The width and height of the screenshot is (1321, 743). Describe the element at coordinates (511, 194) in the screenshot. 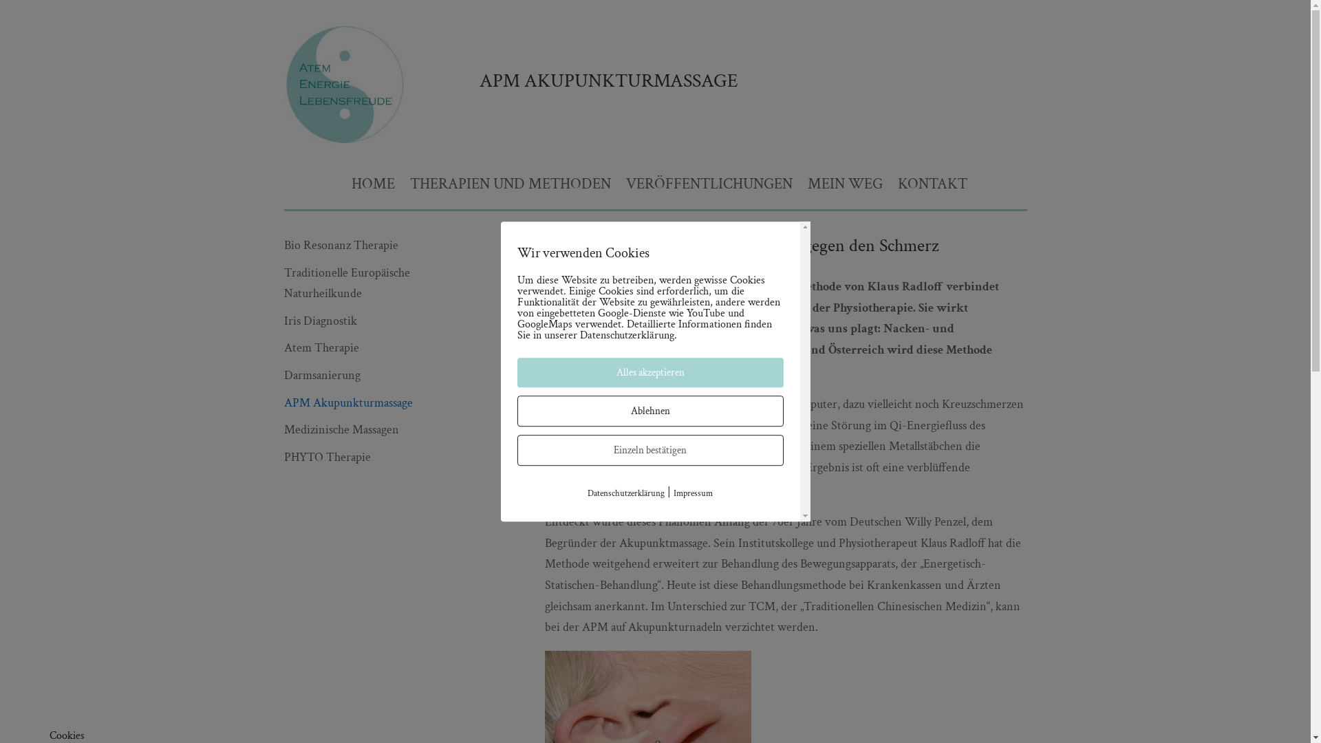

I see `THERAPIEN UND METHODEN` at that location.